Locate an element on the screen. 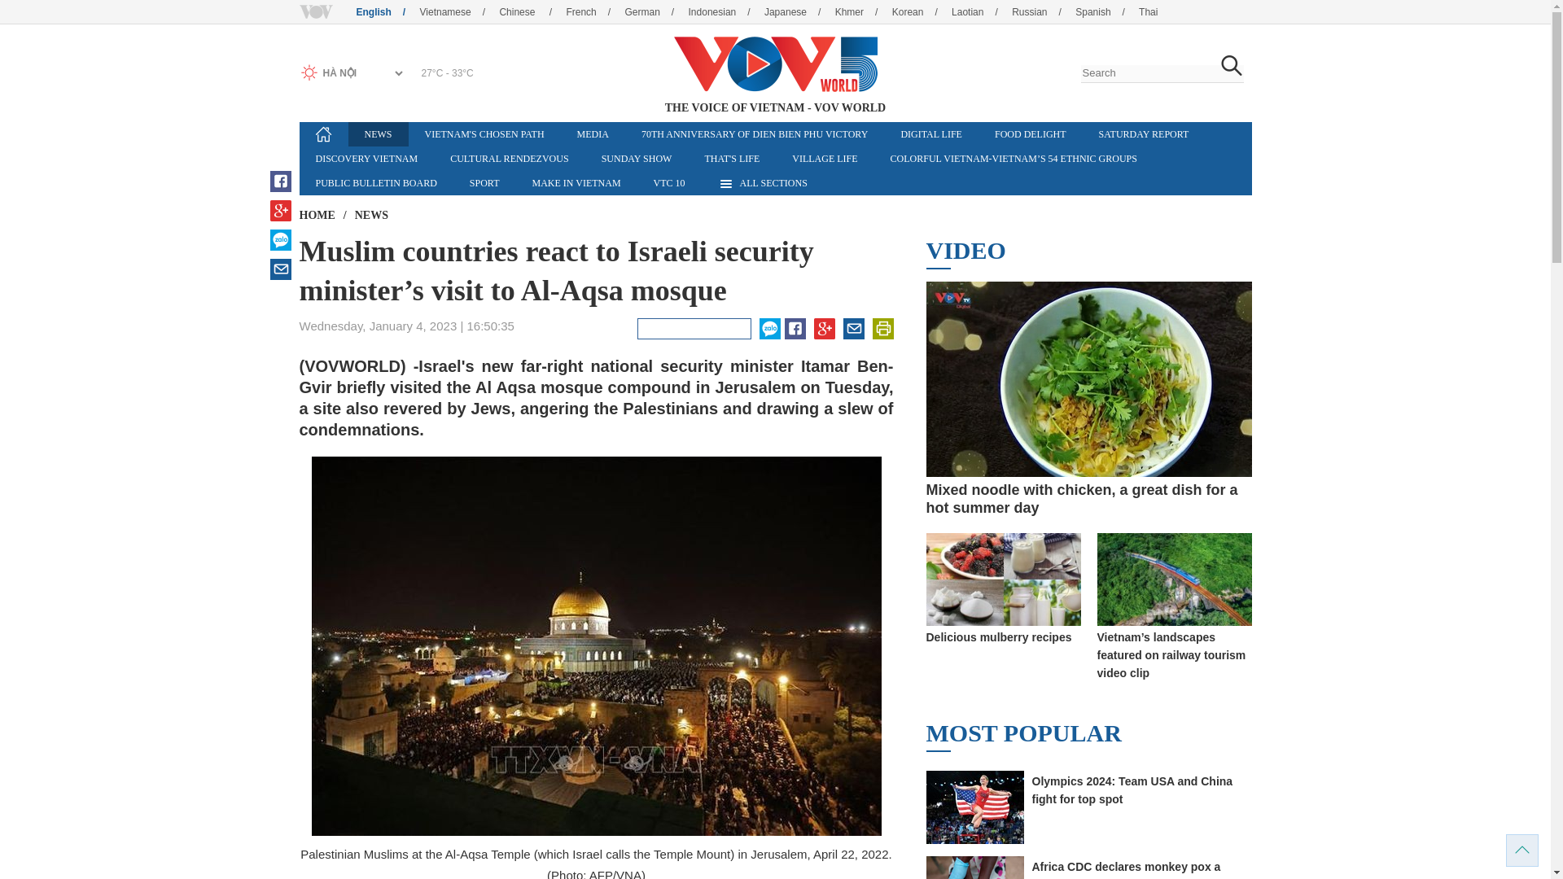  Thai is located at coordinates (1148, 11).